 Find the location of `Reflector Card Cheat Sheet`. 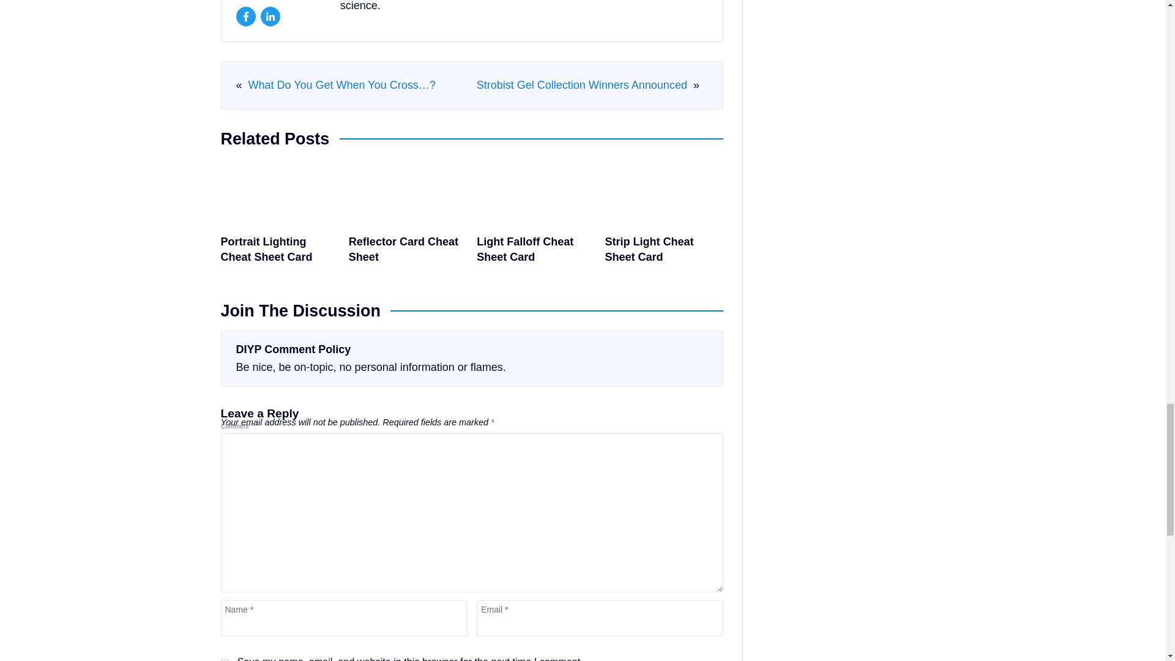

Reflector Card Cheat Sheet is located at coordinates (408, 215).